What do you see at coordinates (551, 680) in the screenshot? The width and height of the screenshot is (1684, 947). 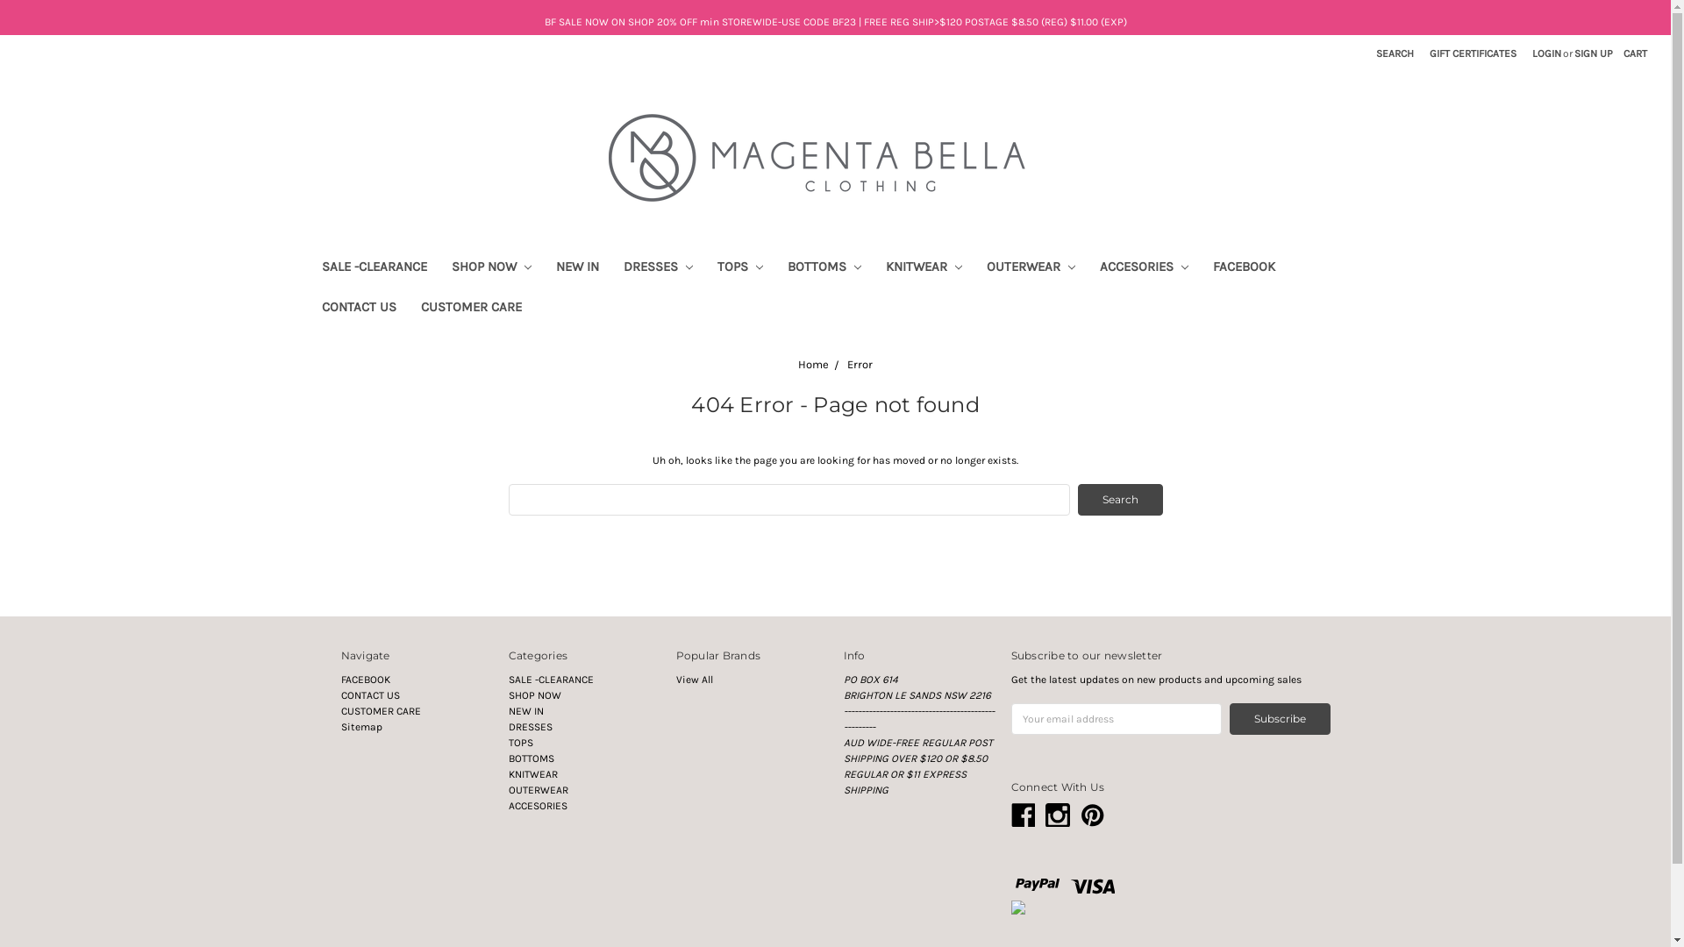 I see `SALE -CLEARANCE` at bounding box center [551, 680].